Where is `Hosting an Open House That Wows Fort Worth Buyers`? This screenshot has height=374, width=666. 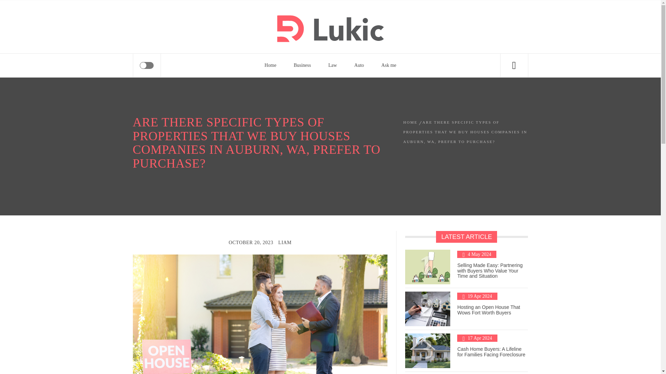 Hosting an Open House That Wows Fort Worth Buyers is located at coordinates (488, 310).